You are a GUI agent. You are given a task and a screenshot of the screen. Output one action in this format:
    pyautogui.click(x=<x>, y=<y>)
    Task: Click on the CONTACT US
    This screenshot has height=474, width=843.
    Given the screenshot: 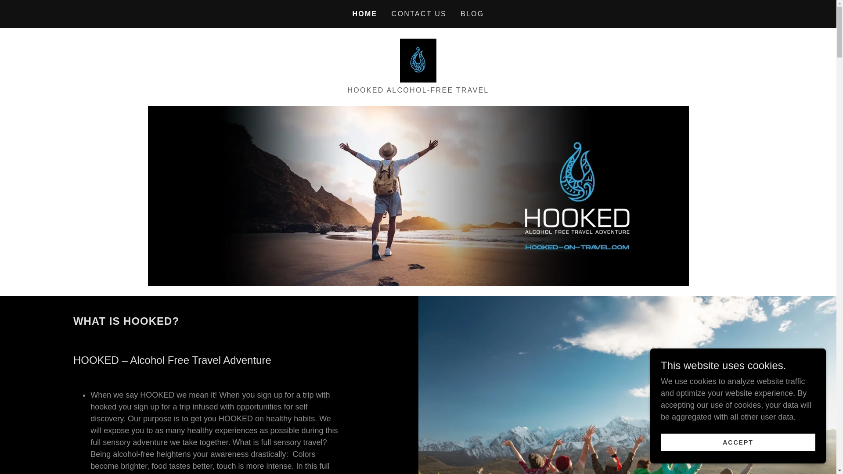 What is the action you would take?
    pyautogui.click(x=419, y=14)
    